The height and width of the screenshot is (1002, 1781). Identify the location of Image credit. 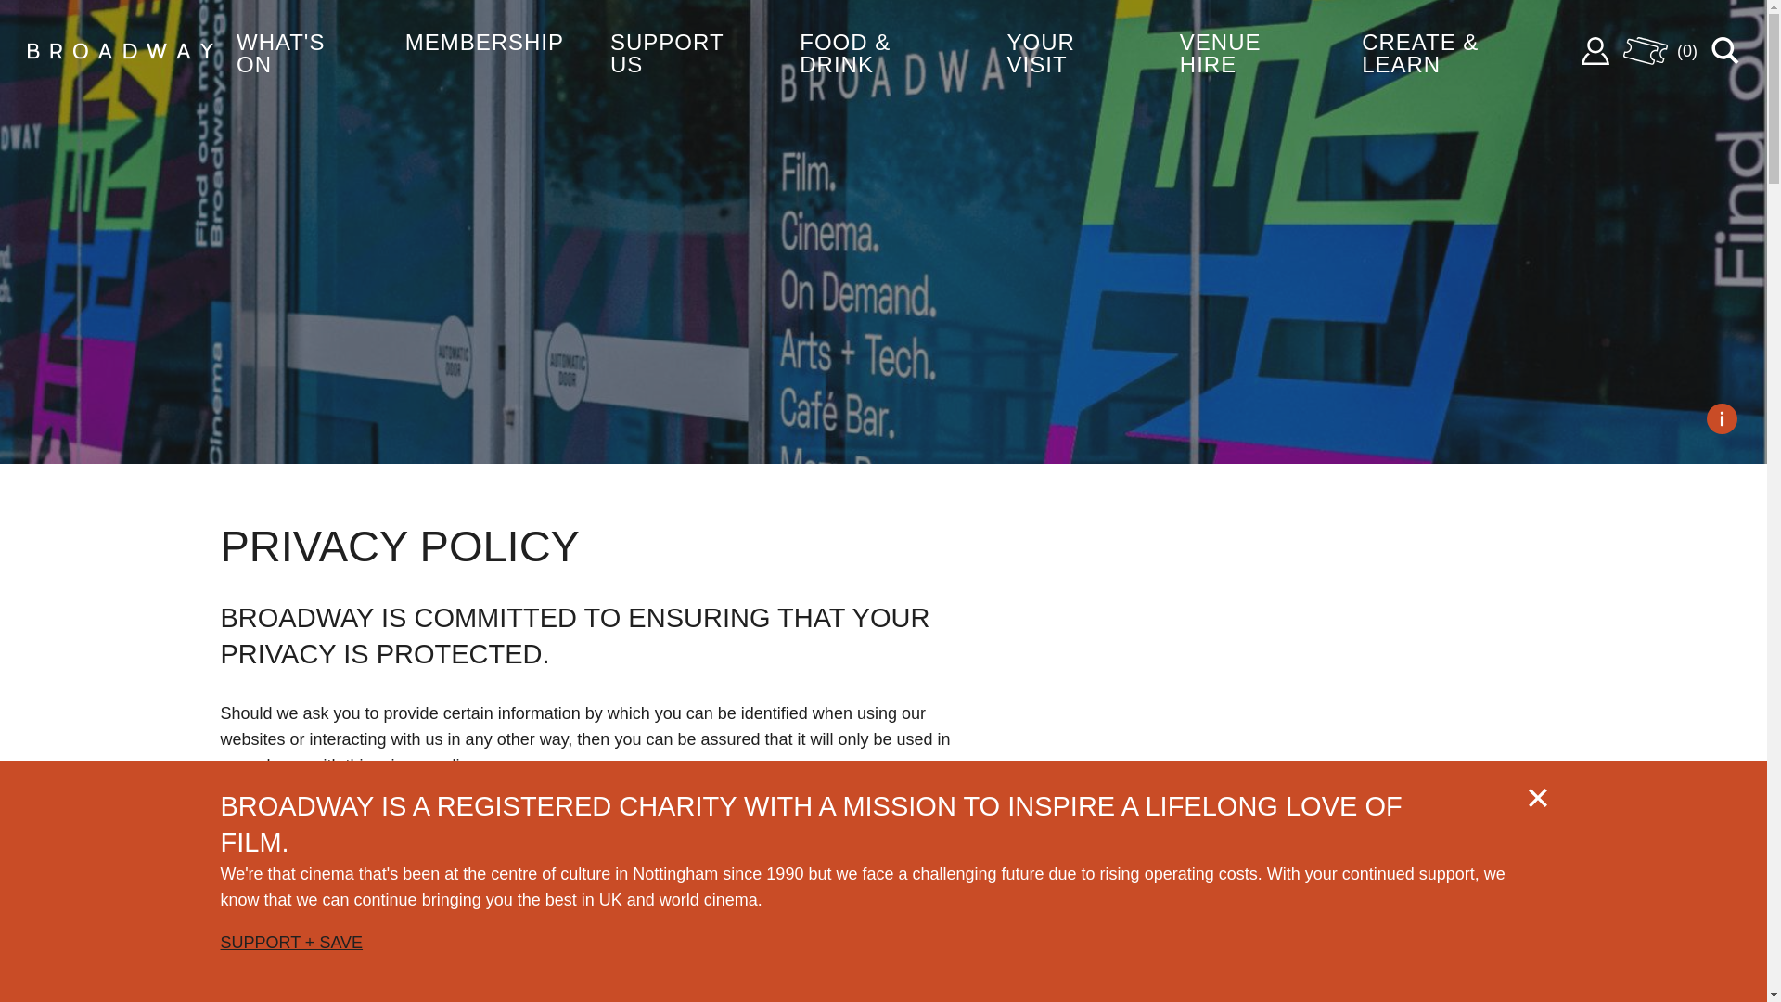
(1722, 417).